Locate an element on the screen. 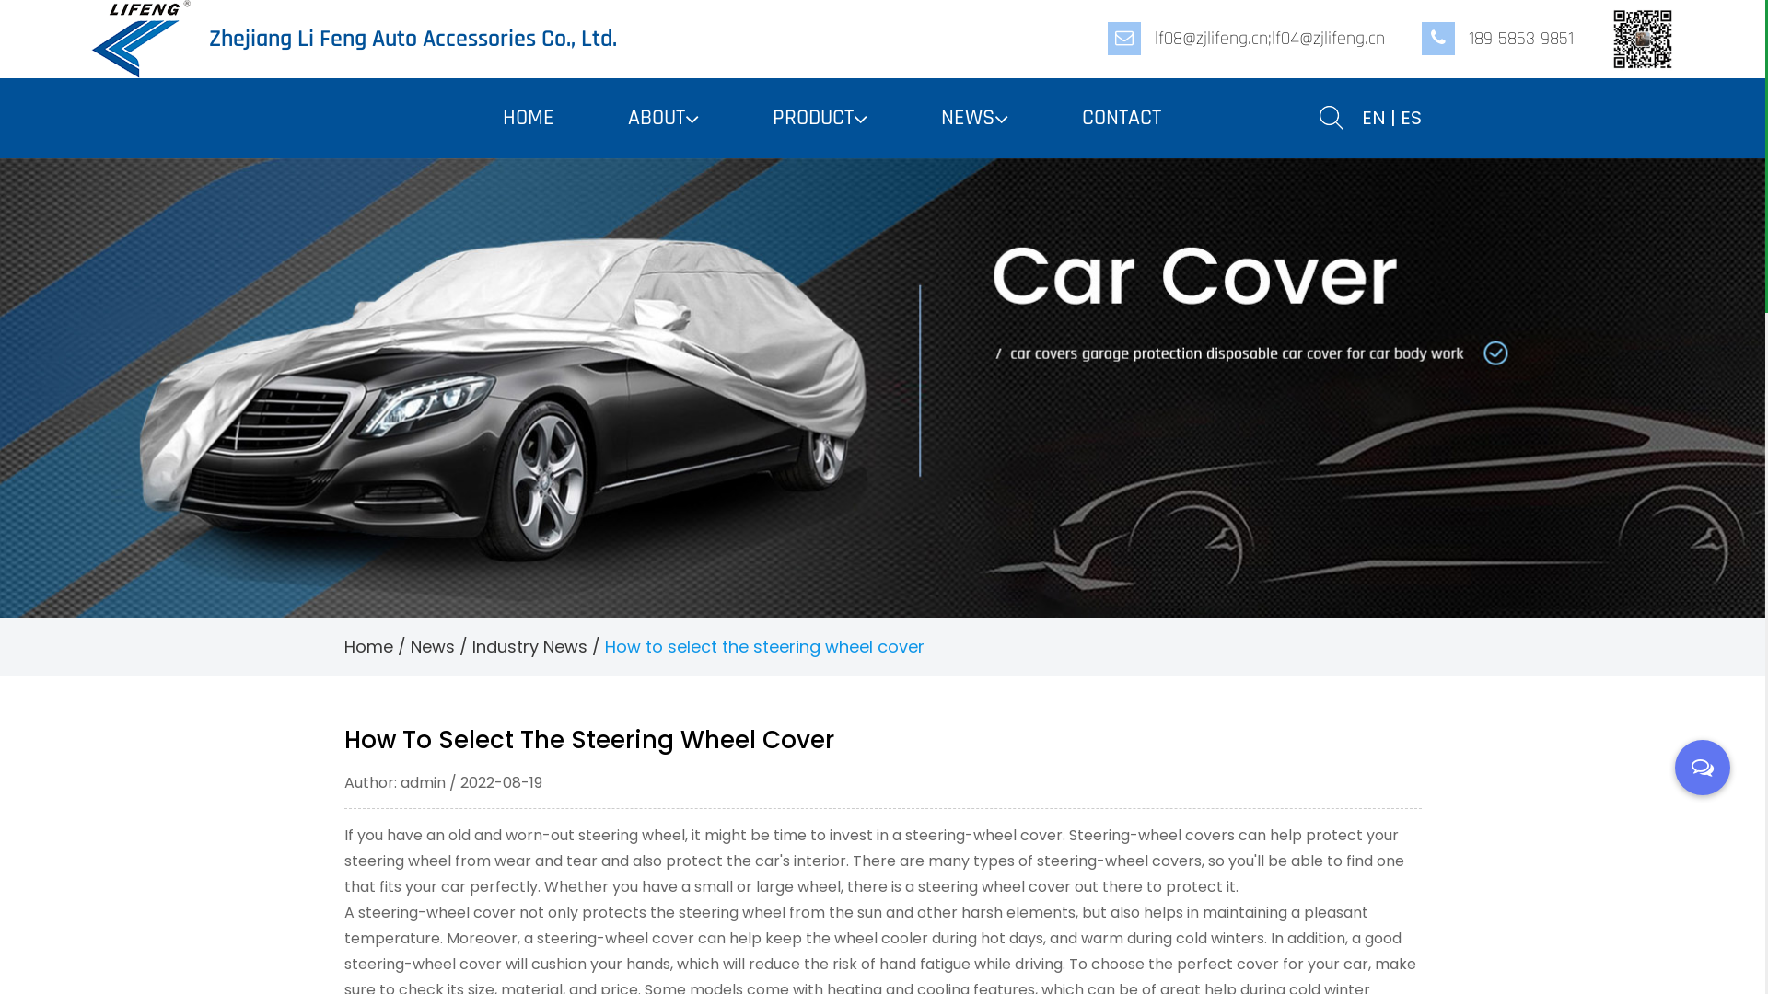 This screenshot has height=994, width=1768. Home is located at coordinates (368, 646).